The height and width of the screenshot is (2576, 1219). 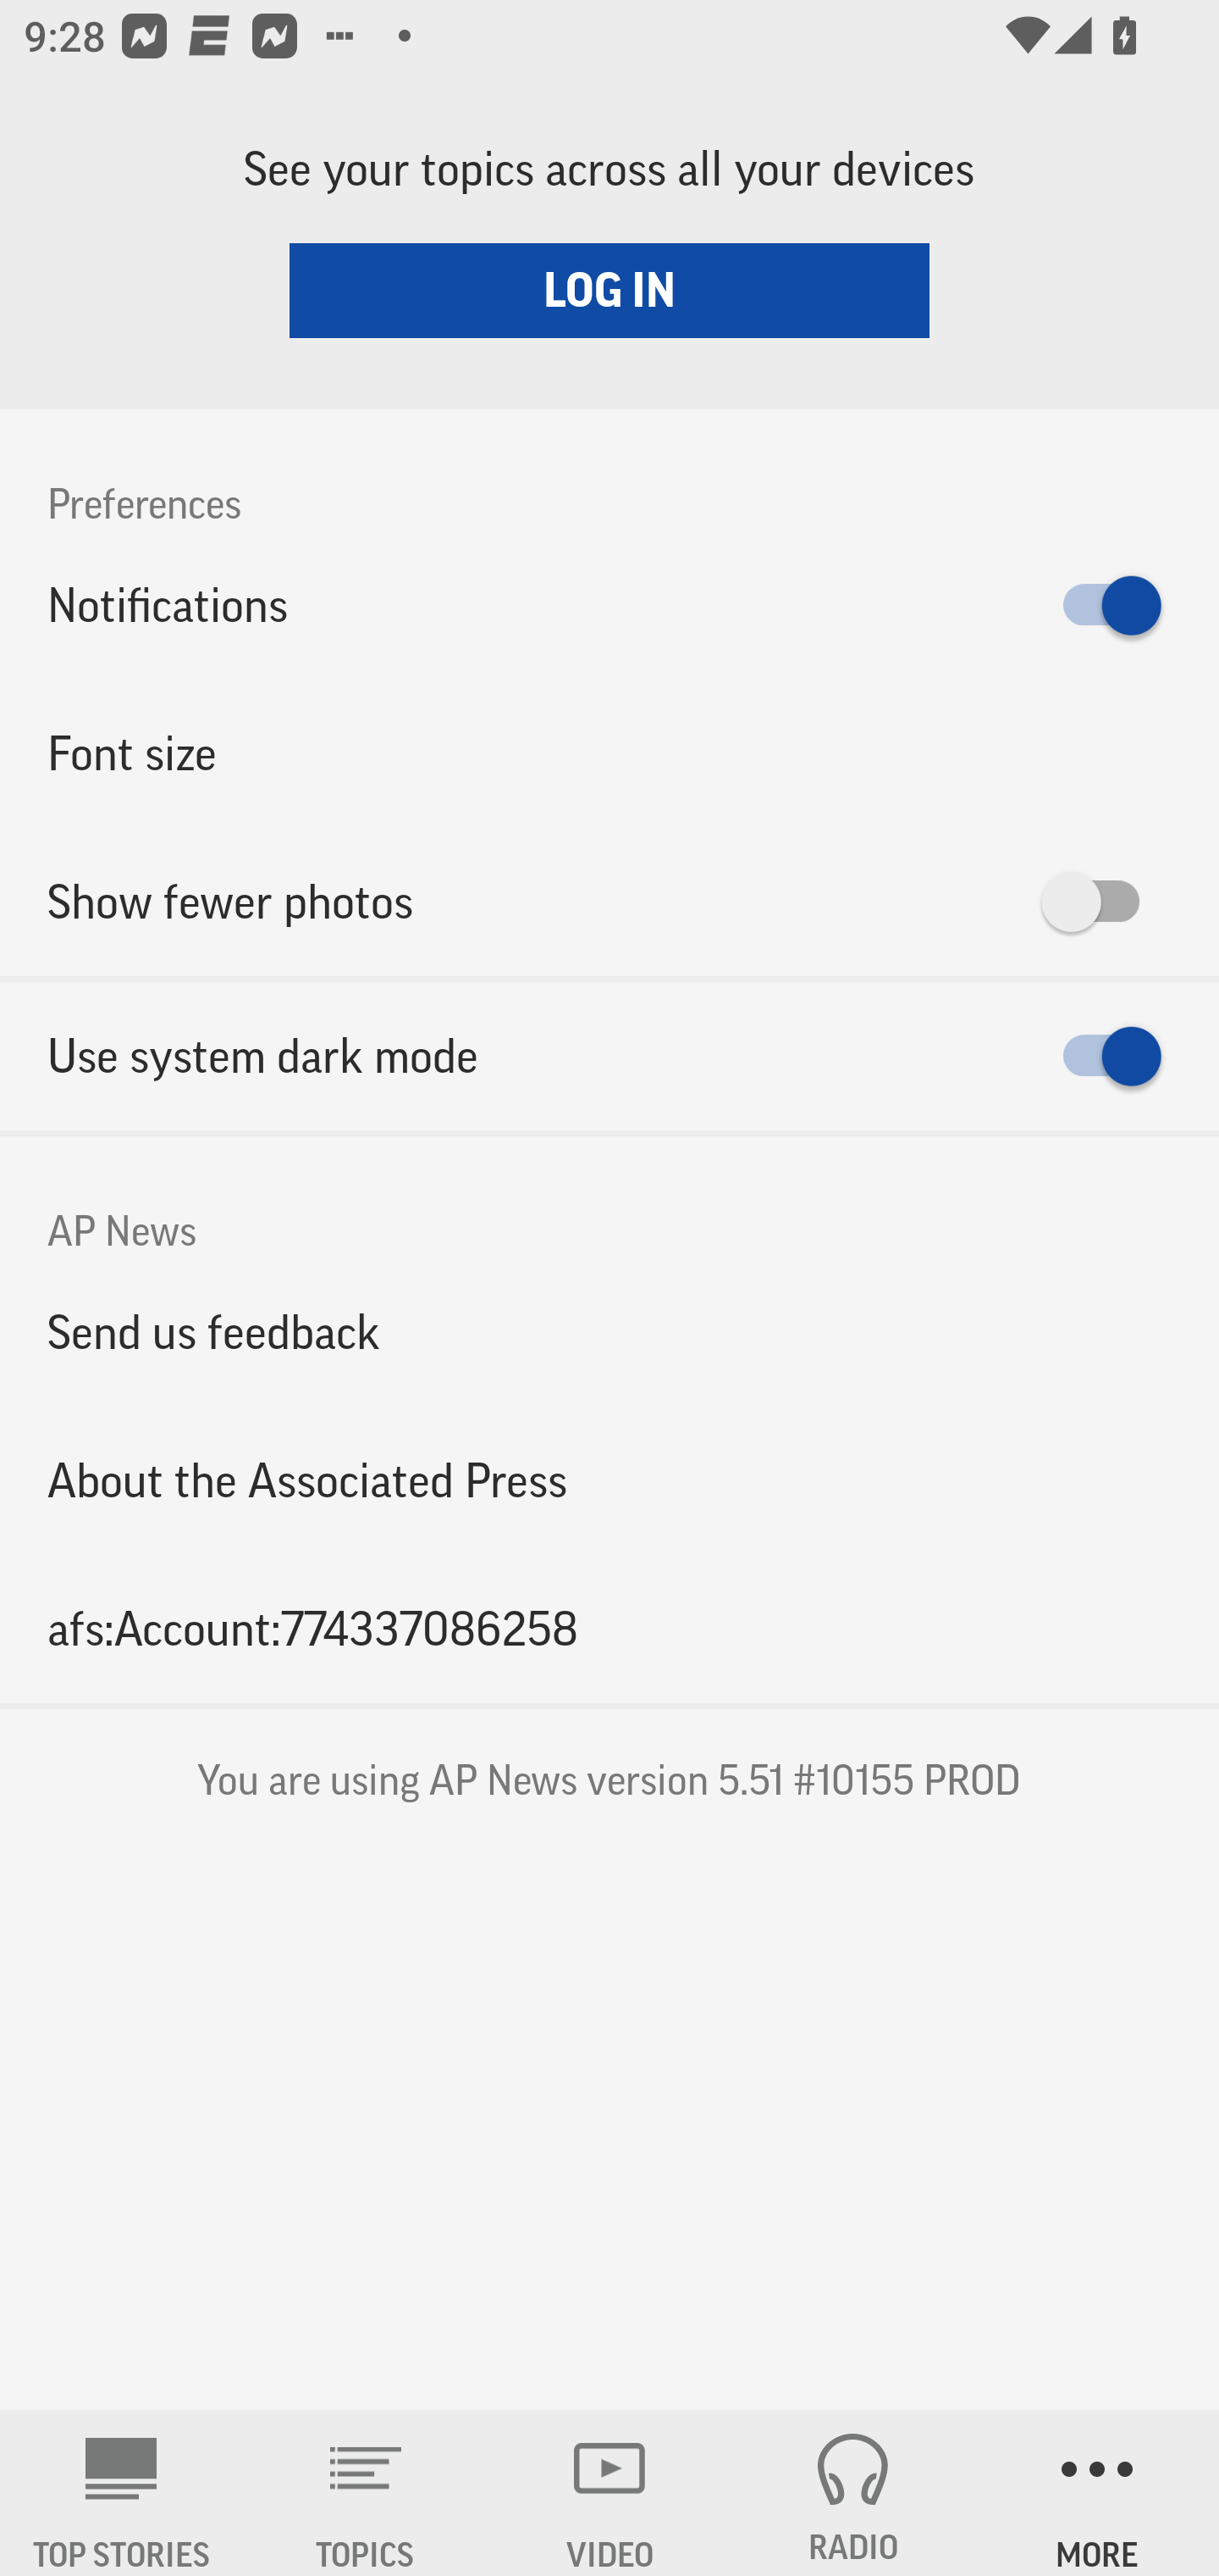 I want to click on VIDEO, so click(x=609, y=2493).